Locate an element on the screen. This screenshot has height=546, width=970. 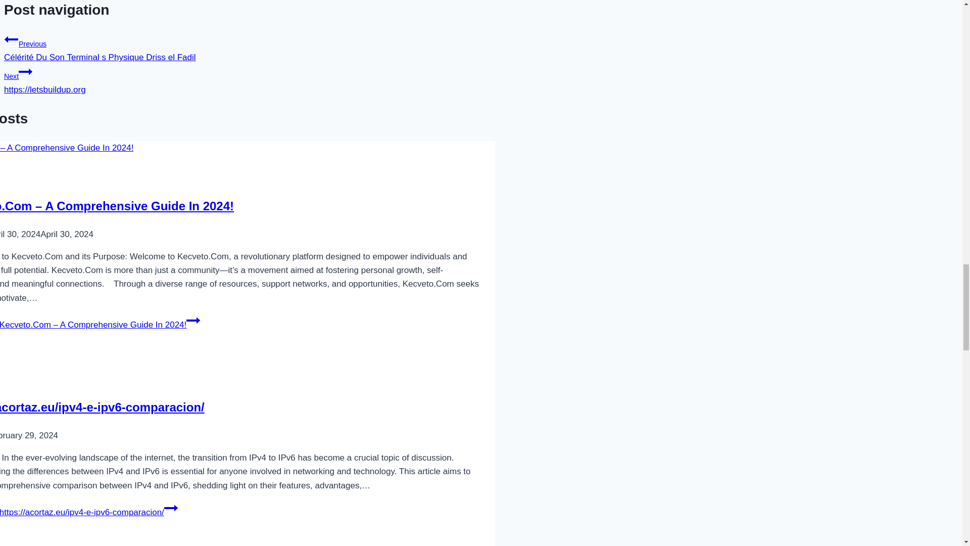
Continue is located at coordinates (25, 72).